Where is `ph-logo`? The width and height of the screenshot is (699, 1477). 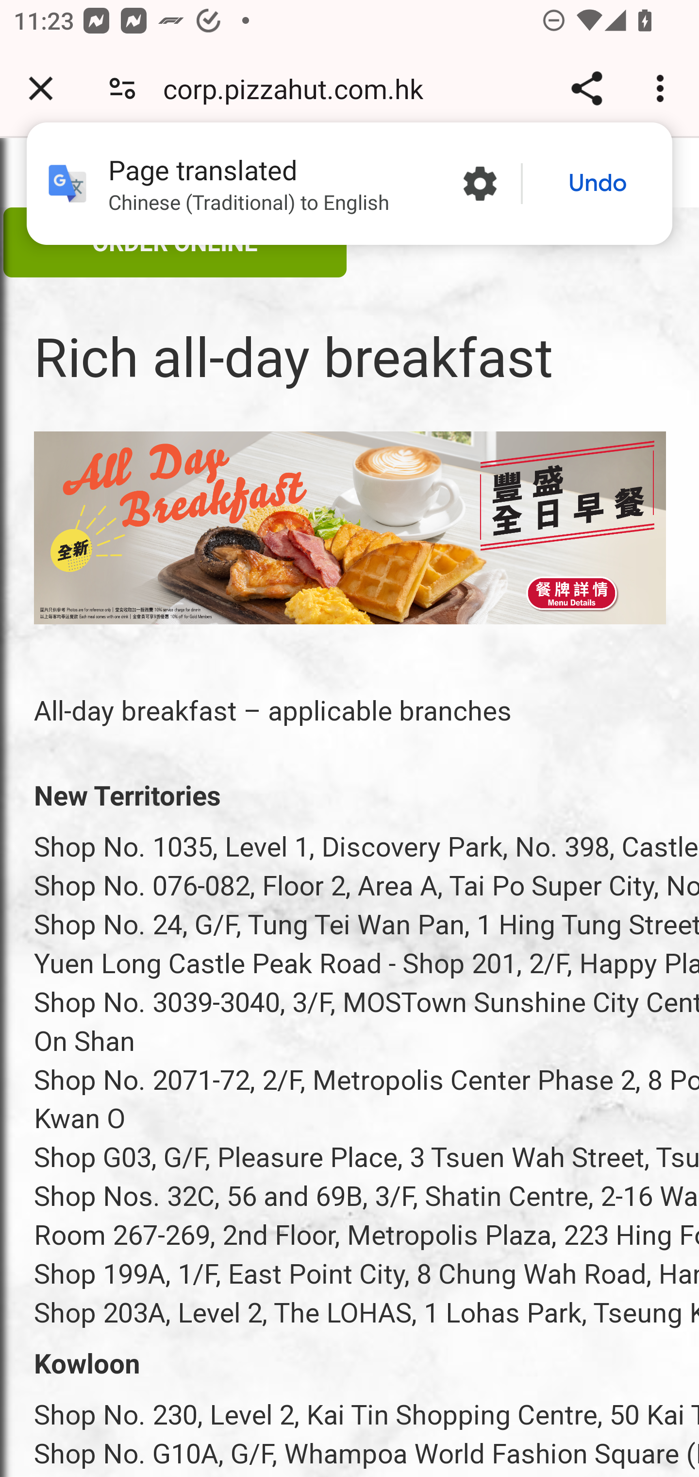 ph-logo is located at coordinates (322, 178).